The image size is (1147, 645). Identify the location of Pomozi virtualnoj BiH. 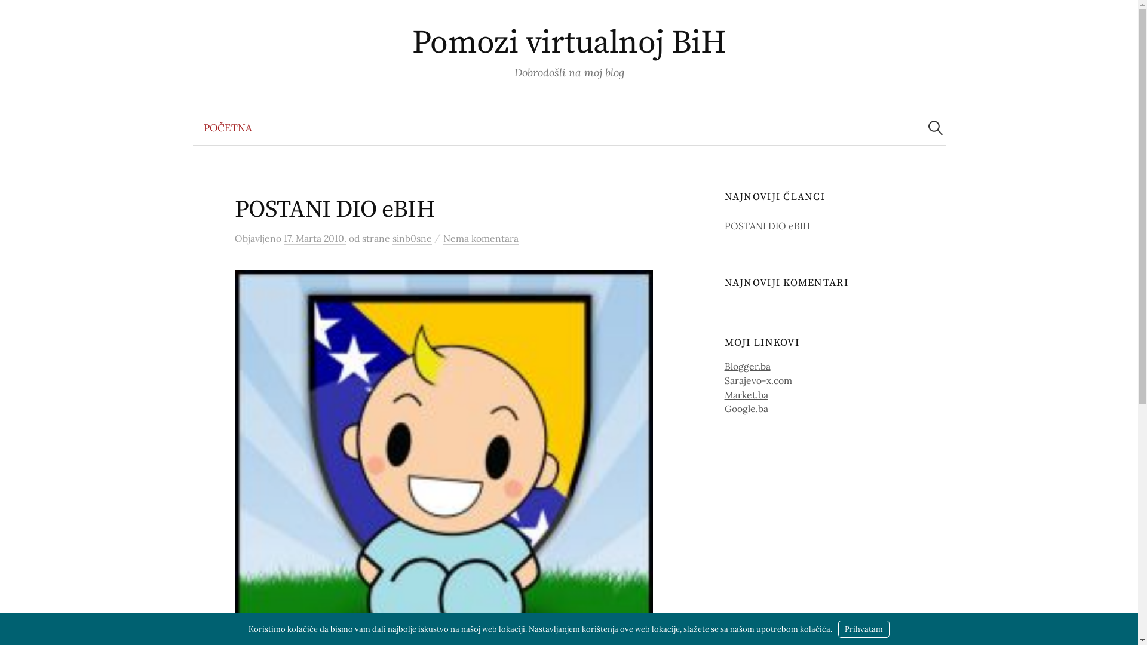
(569, 43).